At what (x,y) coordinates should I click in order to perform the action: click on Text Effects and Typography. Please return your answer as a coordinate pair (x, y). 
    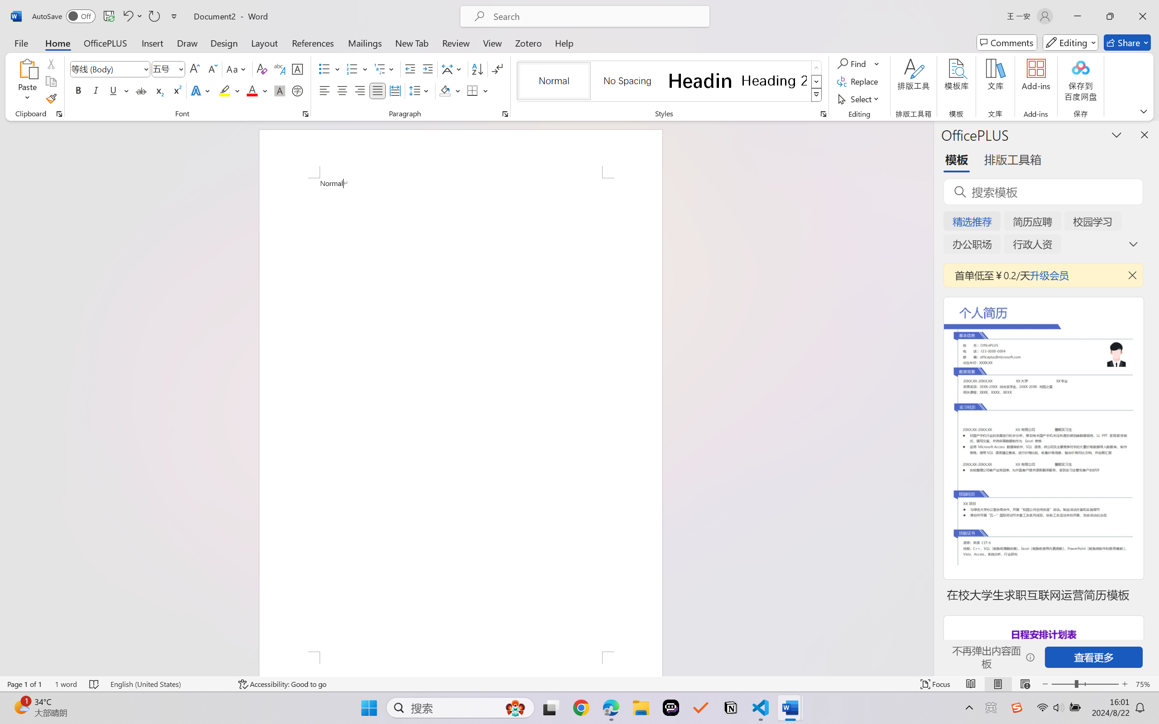
    Looking at the image, I should click on (201, 90).